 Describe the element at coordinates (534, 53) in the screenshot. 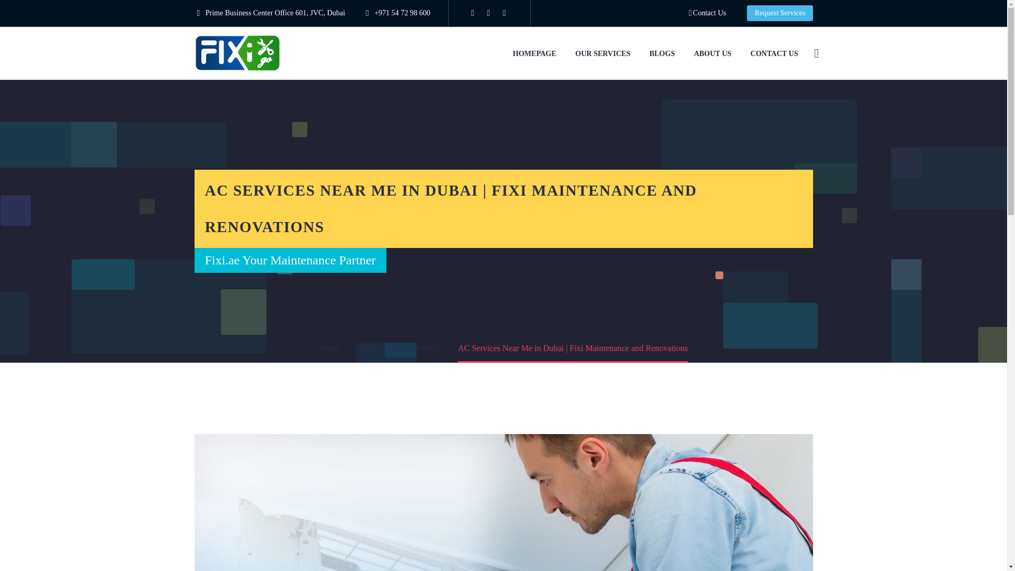

I see `HOMEPAGE` at that location.